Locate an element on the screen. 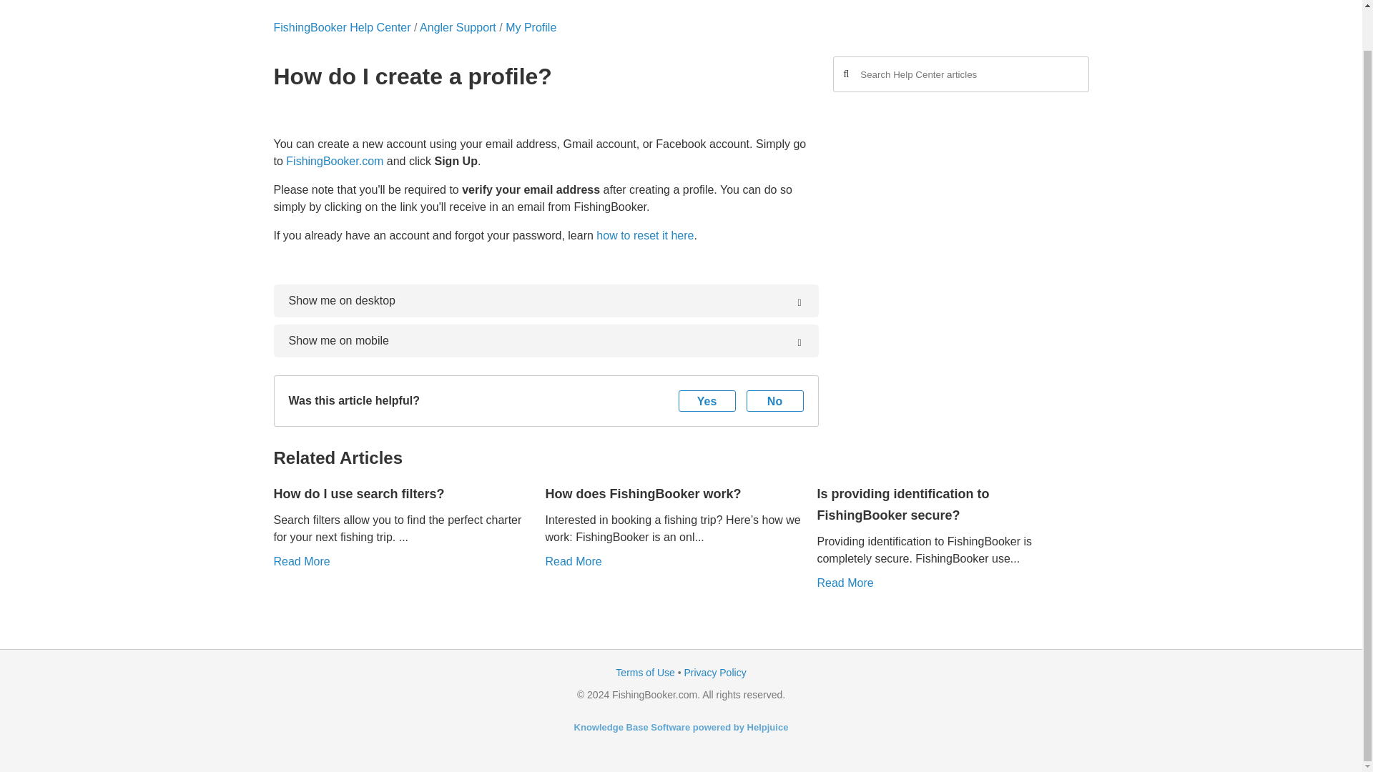 The width and height of the screenshot is (1373, 772). Read More is located at coordinates (301, 560).